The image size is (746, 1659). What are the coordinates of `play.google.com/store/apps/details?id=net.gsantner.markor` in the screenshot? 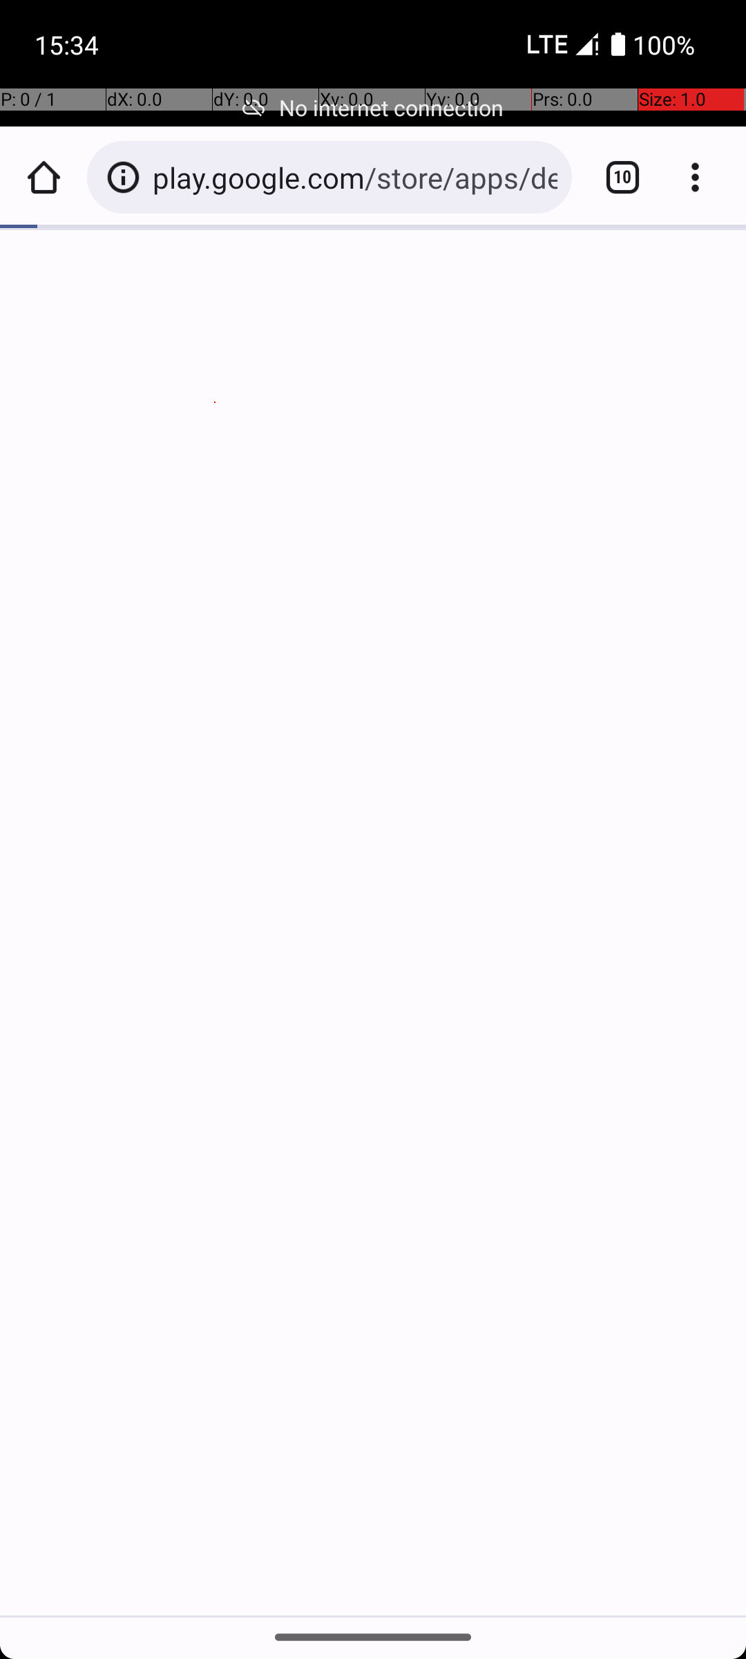 It's located at (355, 177).